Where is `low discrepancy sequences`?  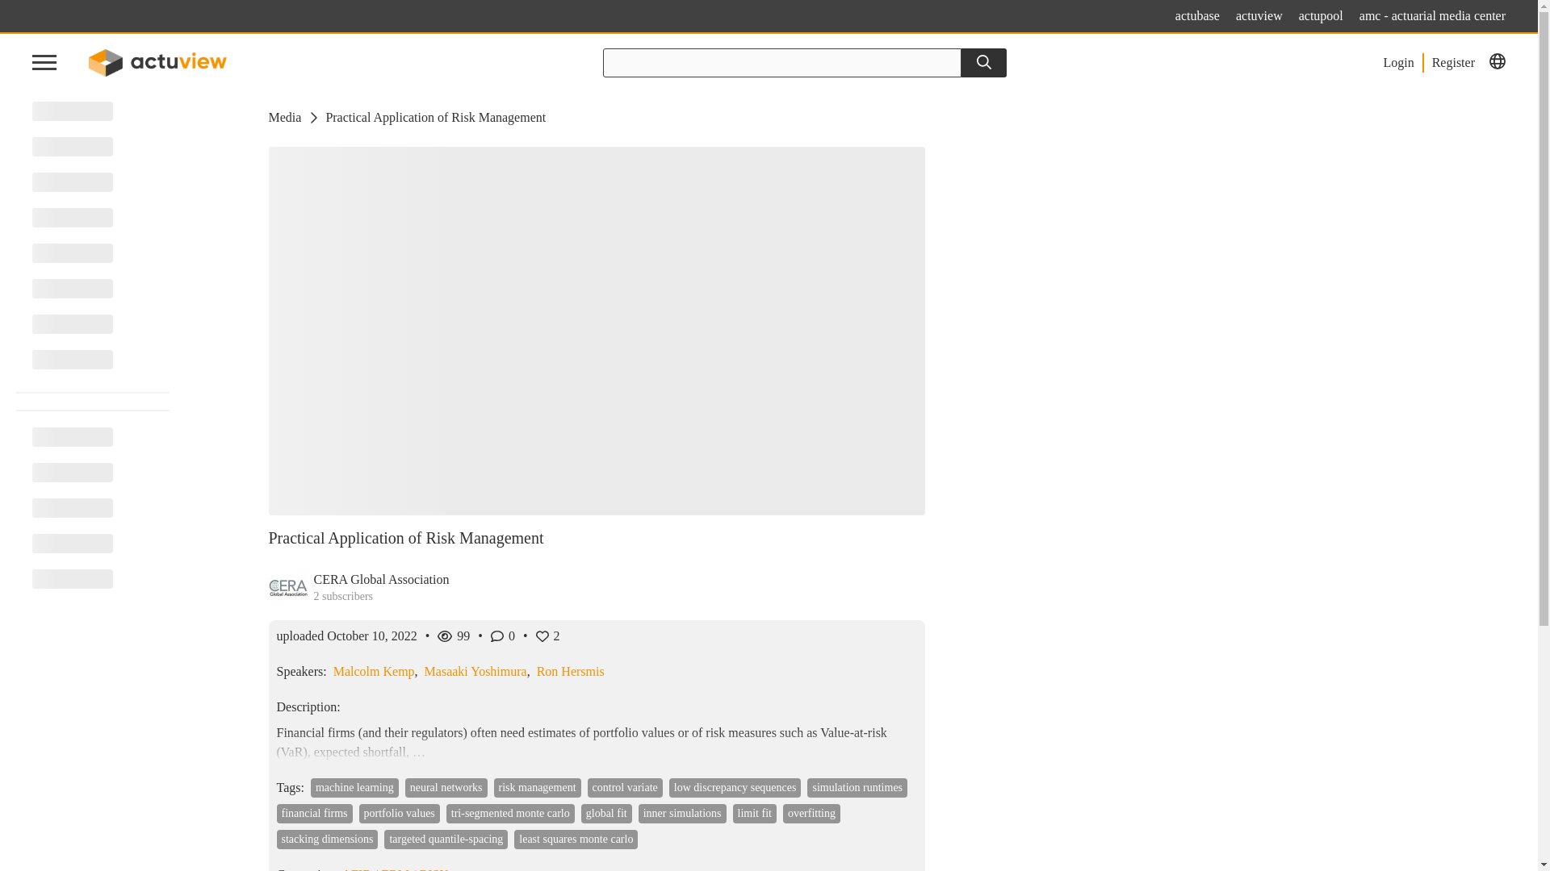 low discrepancy sequences is located at coordinates (735, 788).